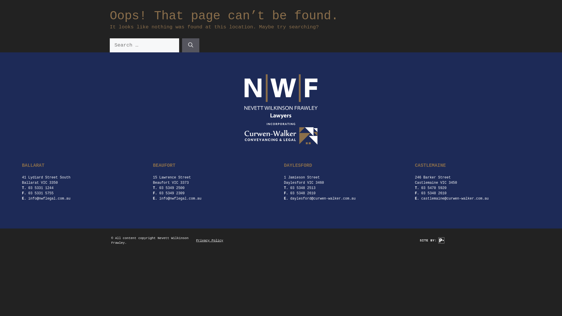  Describe the element at coordinates (210, 241) in the screenshot. I see `Privacy Policy` at that location.